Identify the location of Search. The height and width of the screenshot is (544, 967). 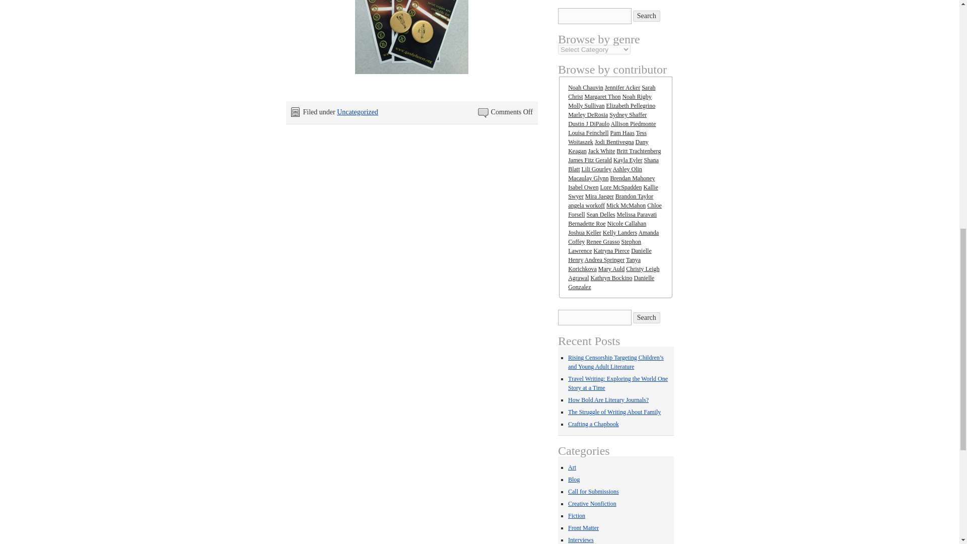
(647, 317).